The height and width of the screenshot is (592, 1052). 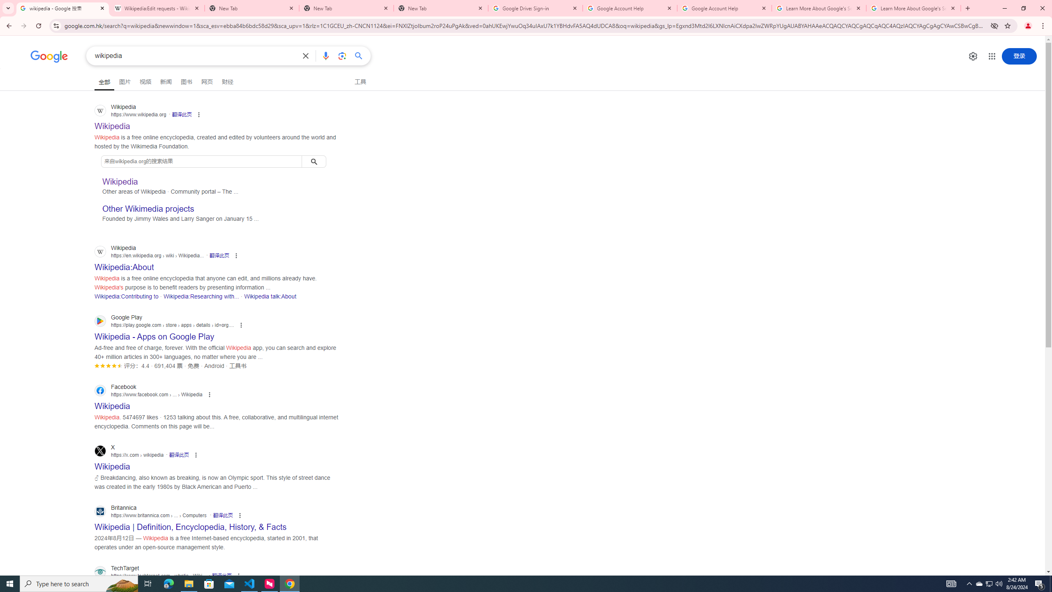 I want to click on Other Wikimedia projects, so click(x=148, y=209).